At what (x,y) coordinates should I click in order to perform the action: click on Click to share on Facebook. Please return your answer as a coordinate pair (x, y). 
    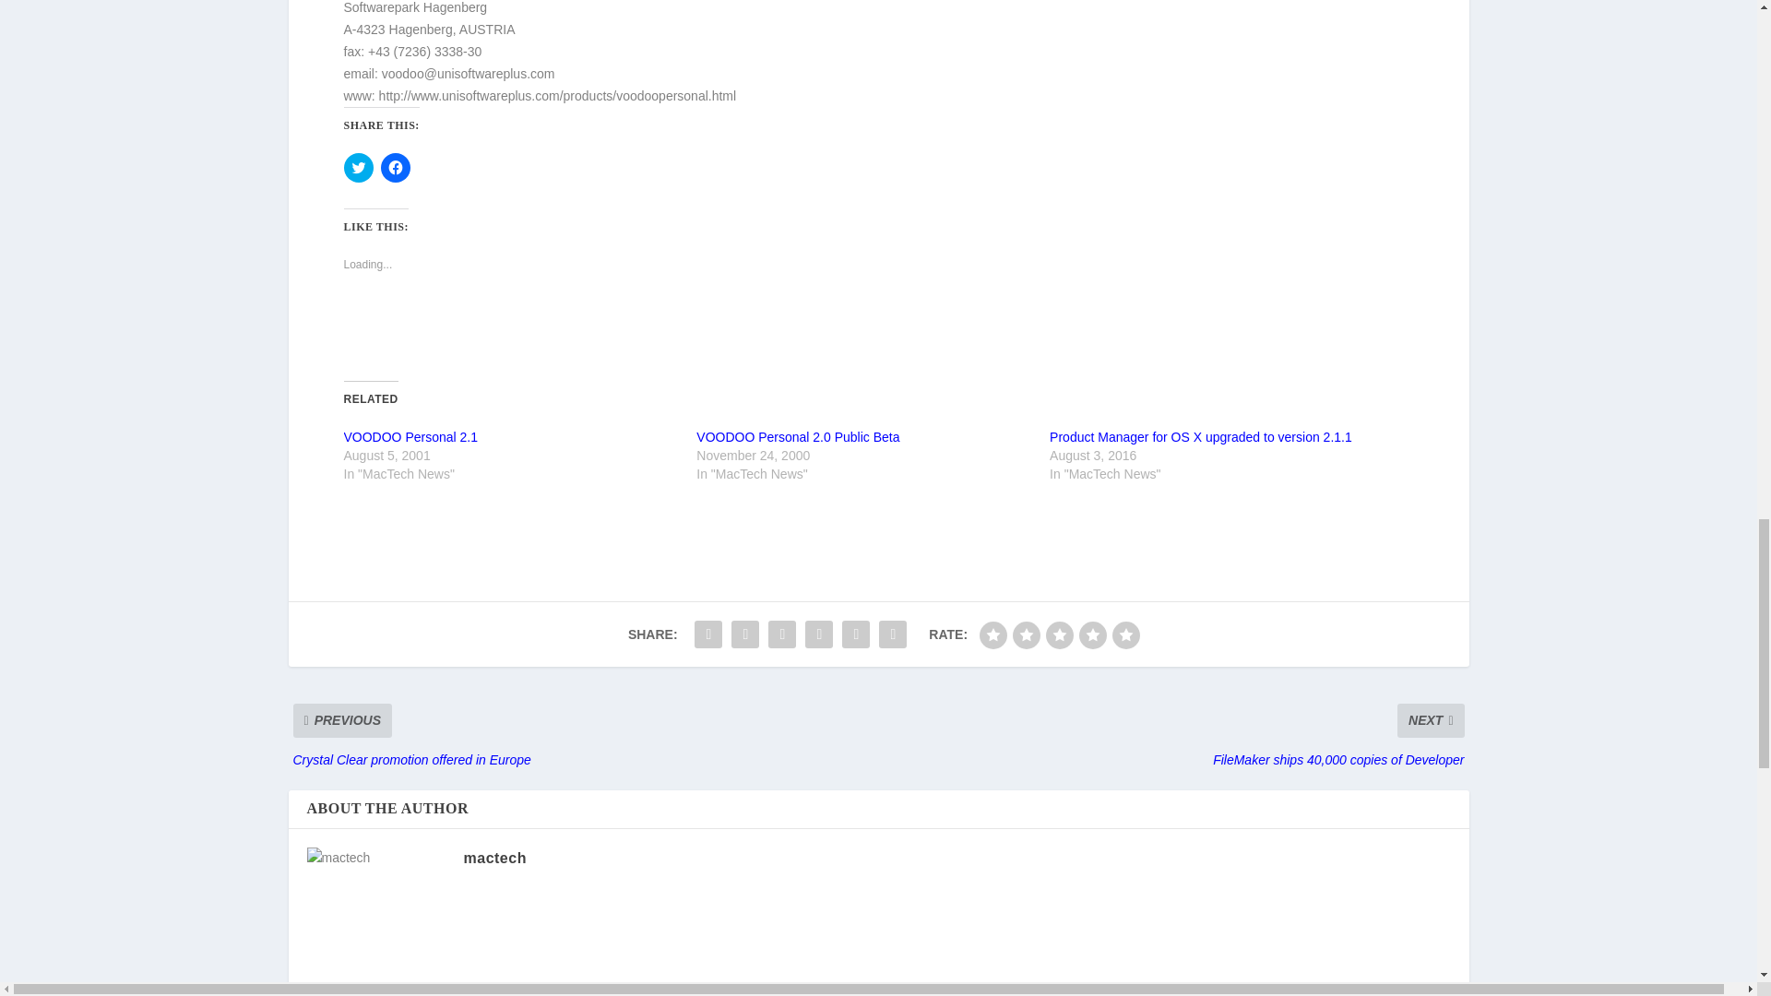
    Looking at the image, I should click on (395, 168).